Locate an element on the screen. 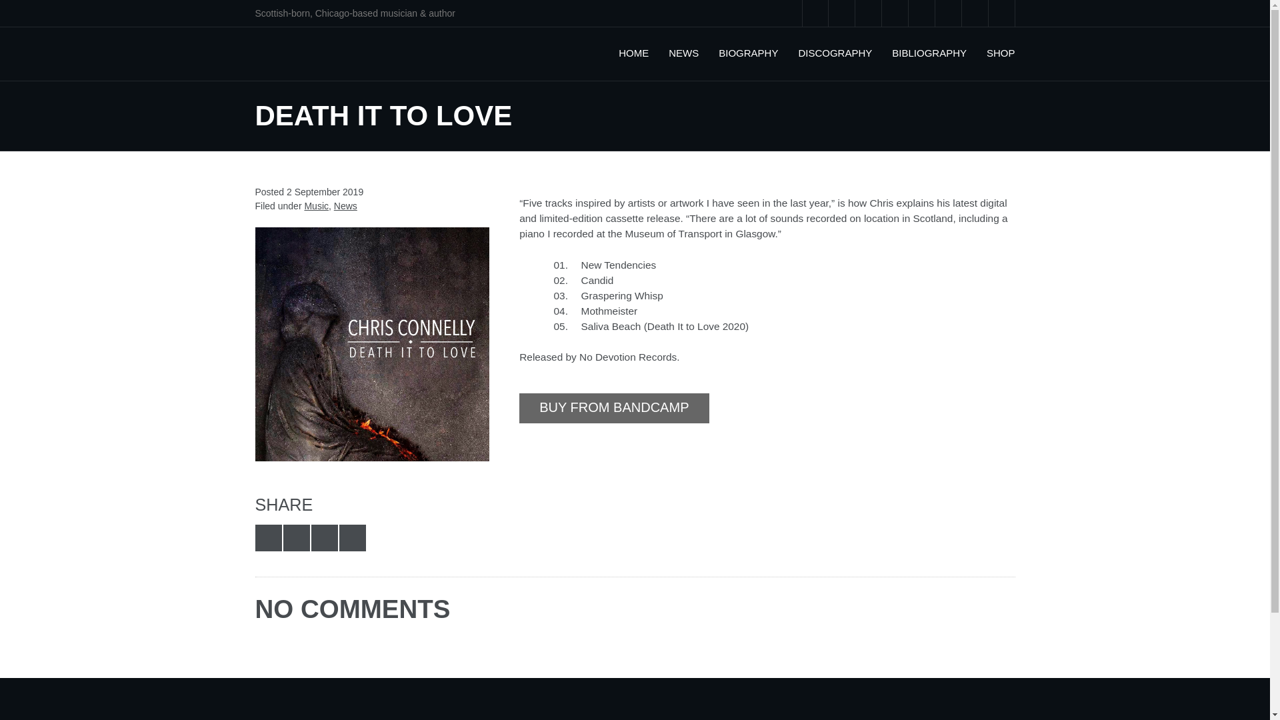 The width and height of the screenshot is (1280, 720). Amazon Music is located at coordinates (975, 13).